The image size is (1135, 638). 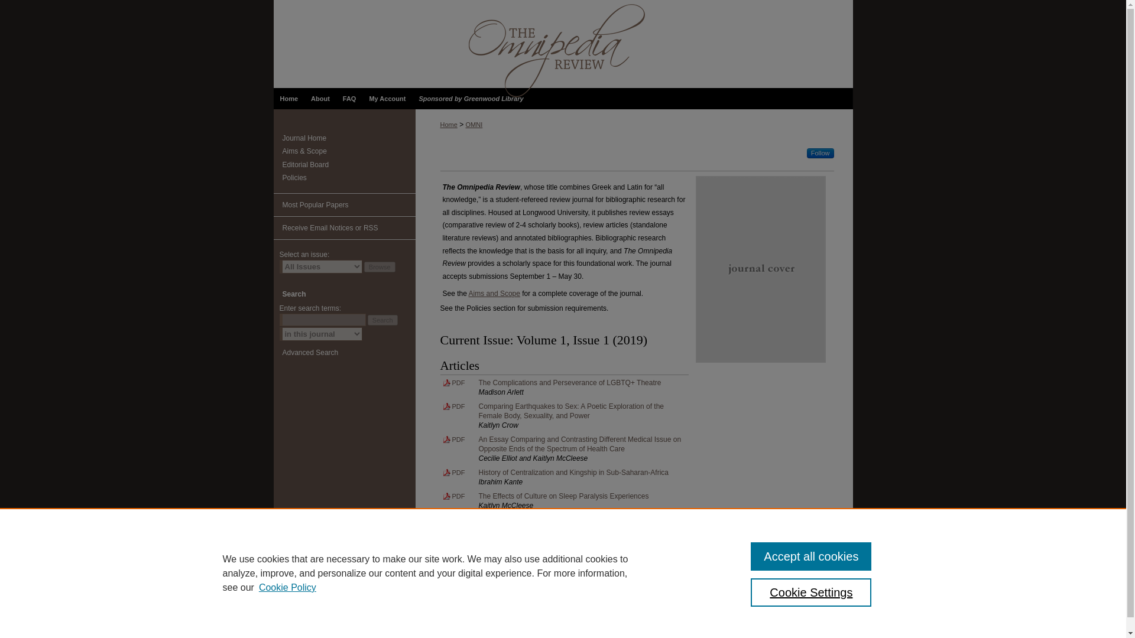 What do you see at coordinates (380, 267) in the screenshot?
I see `Browse` at bounding box center [380, 267].